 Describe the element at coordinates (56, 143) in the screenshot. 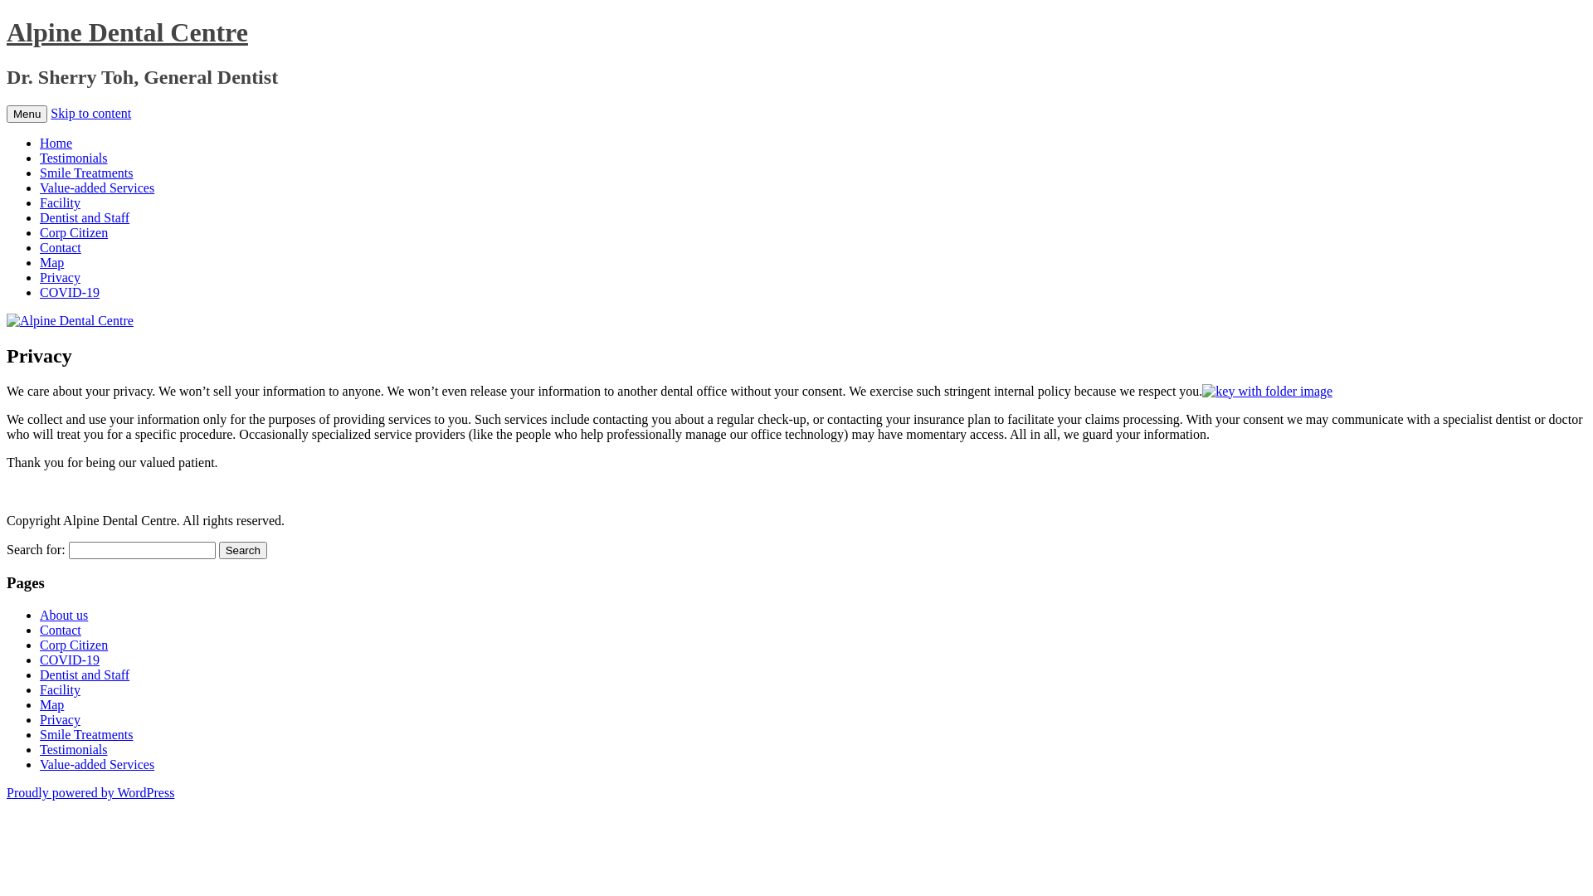

I see `Home` at that location.